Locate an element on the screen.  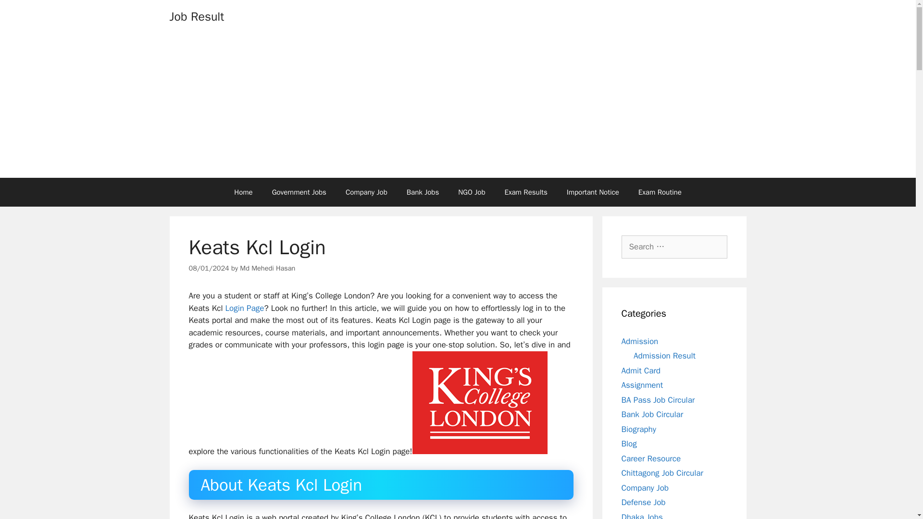
NGO Job is located at coordinates (472, 192).